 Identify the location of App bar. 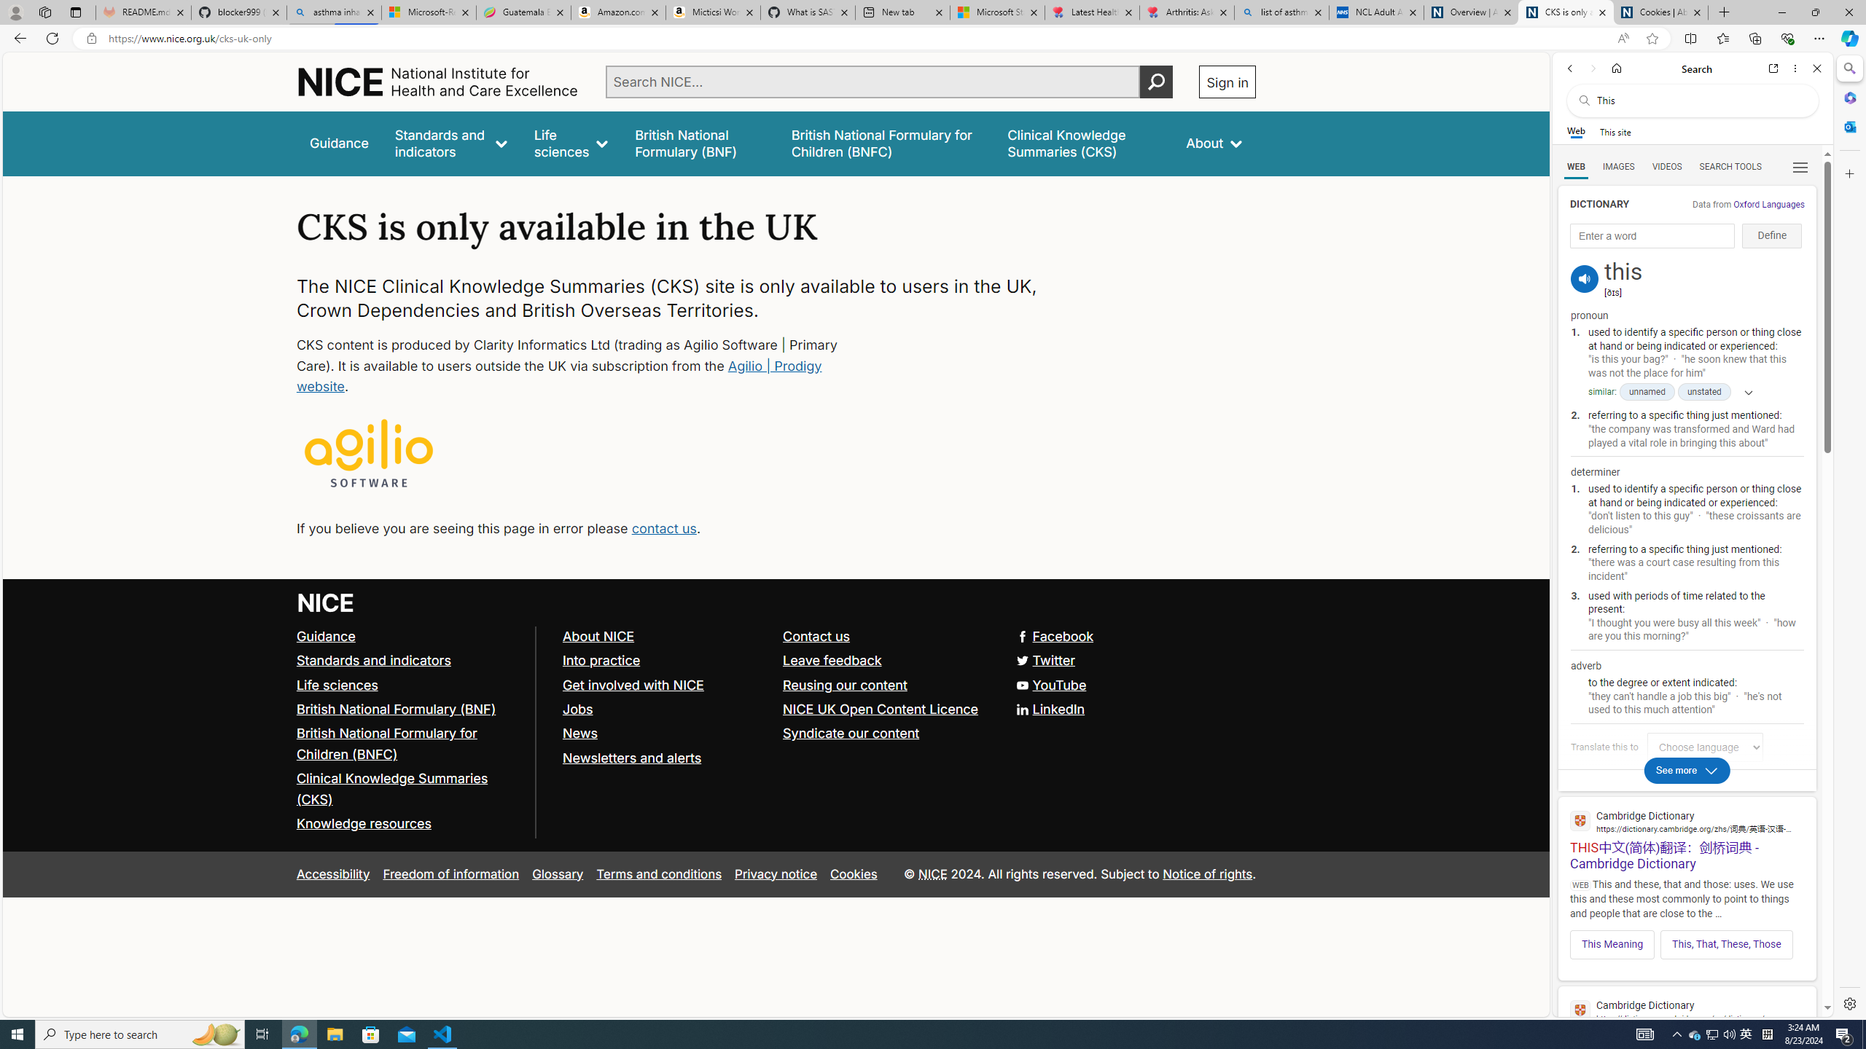
(933, 39).